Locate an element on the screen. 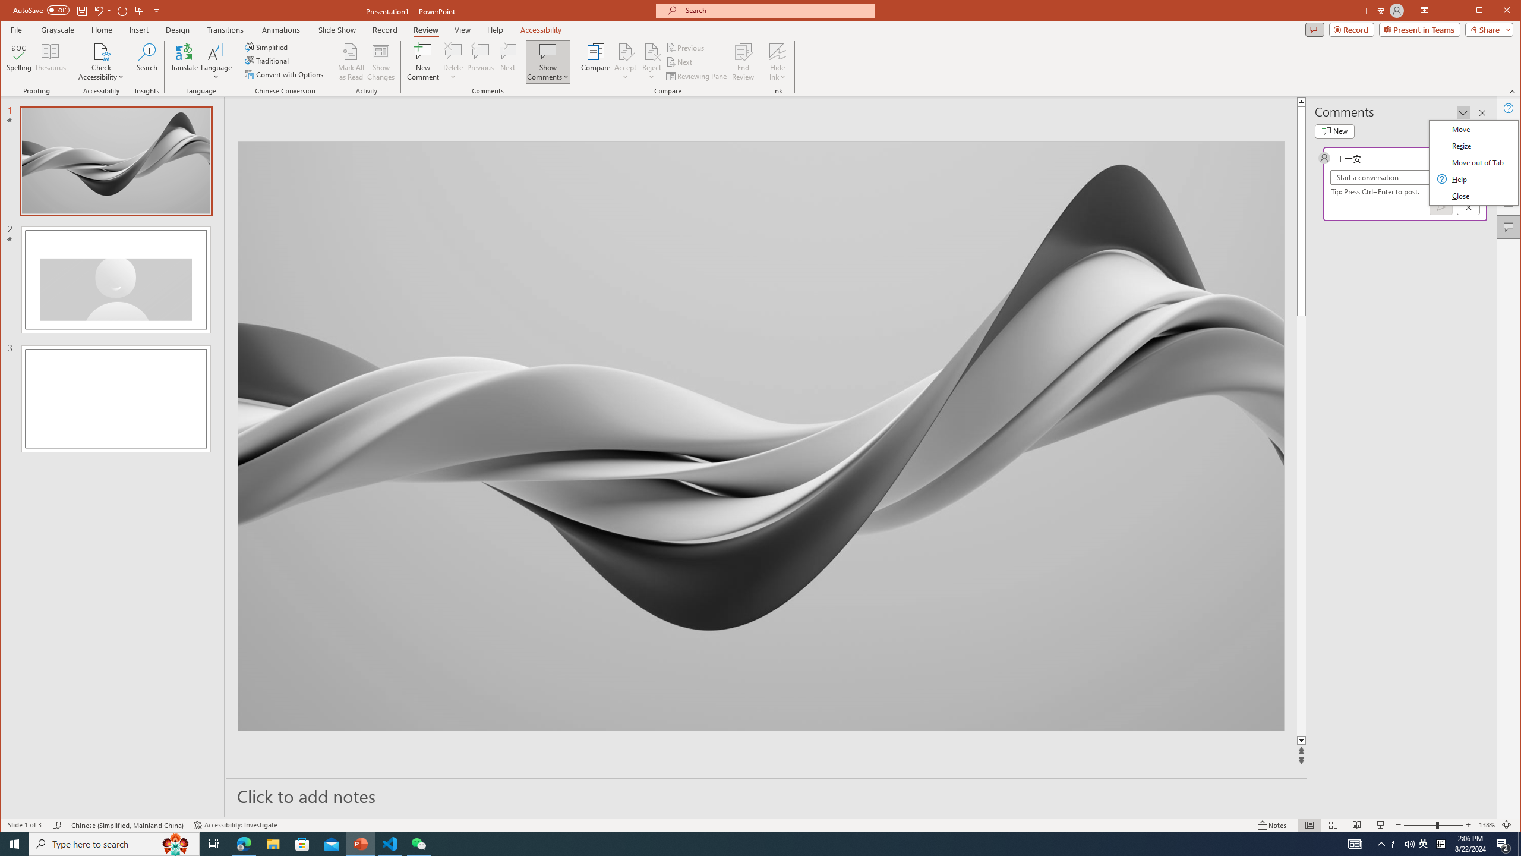 Image resolution: width=1521 pixels, height=856 pixels. Delete is located at coordinates (453, 51).